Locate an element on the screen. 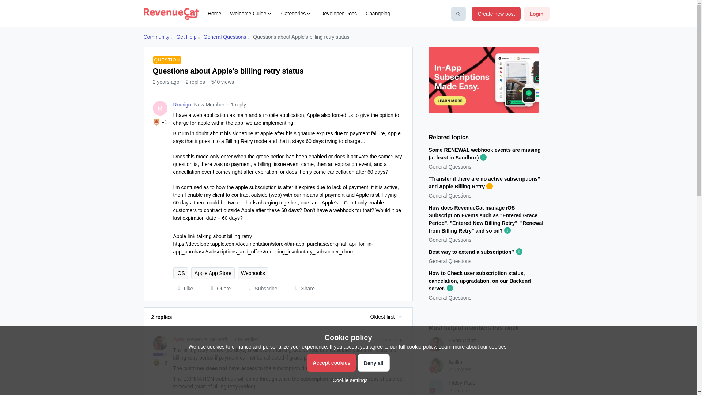 The image size is (702, 395). Welcome Guide is located at coordinates (251, 14).